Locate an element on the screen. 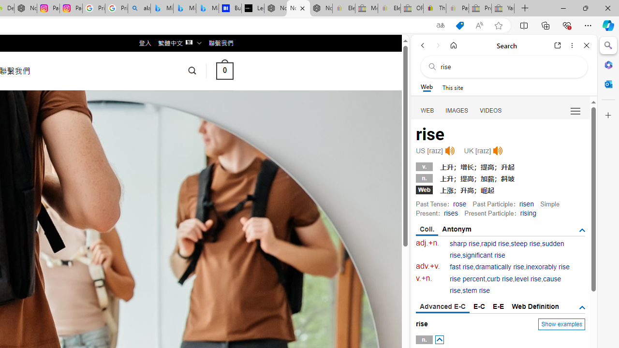  steep rise is located at coordinates (525, 244).